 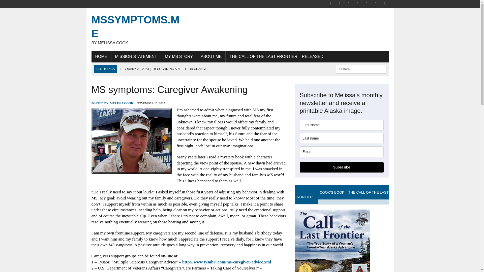 I want to click on Recognizing a Need for Change, so click(x=163, y=69).